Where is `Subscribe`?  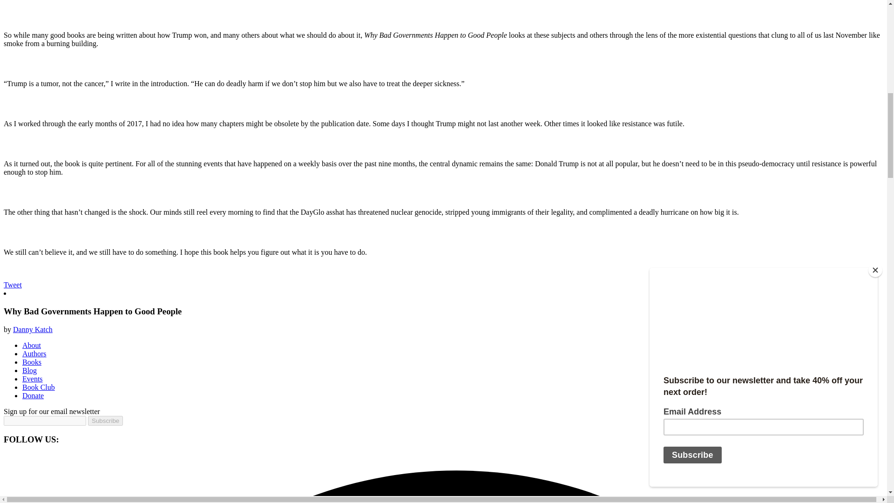
Subscribe is located at coordinates (105, 421).